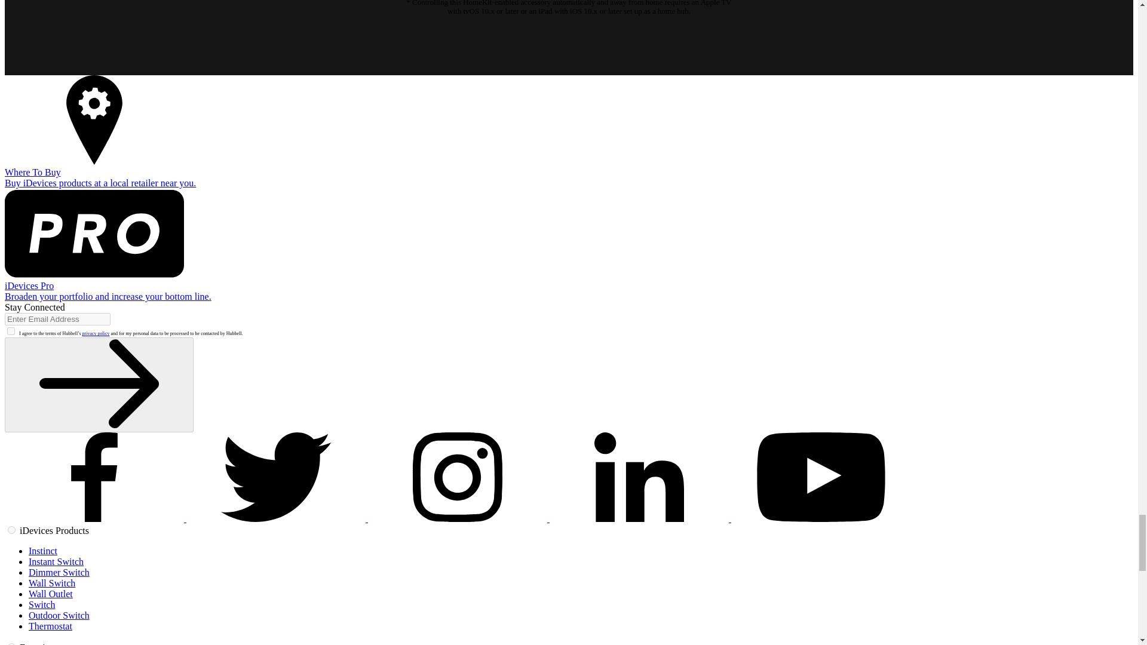  I want to click on on, so click(12, 530).